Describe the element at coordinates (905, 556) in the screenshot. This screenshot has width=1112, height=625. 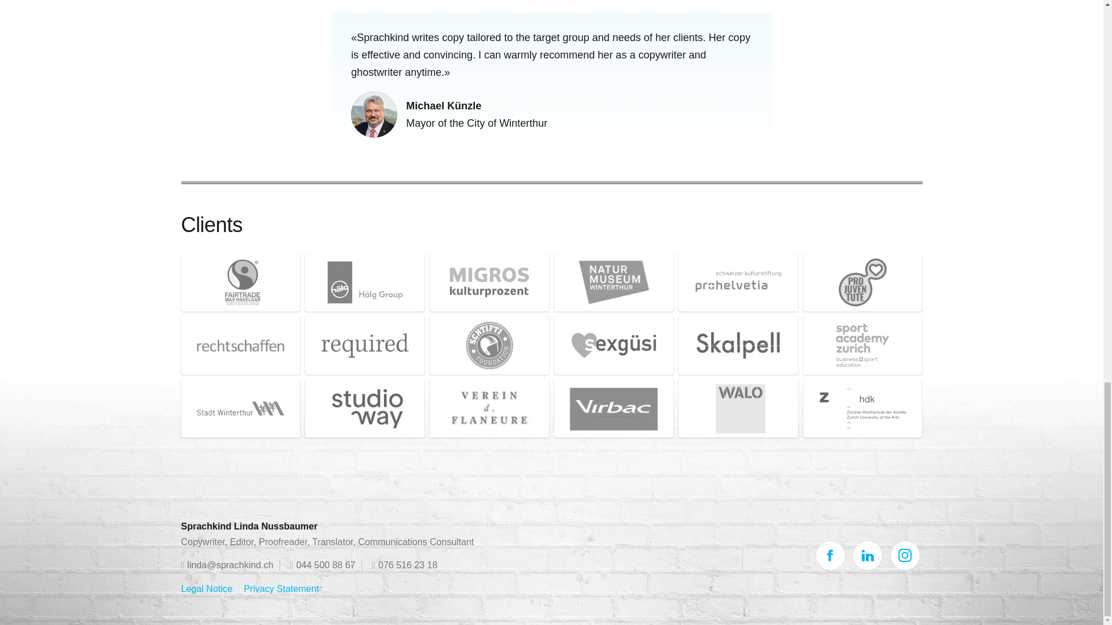
I see `Instagram` at that location.